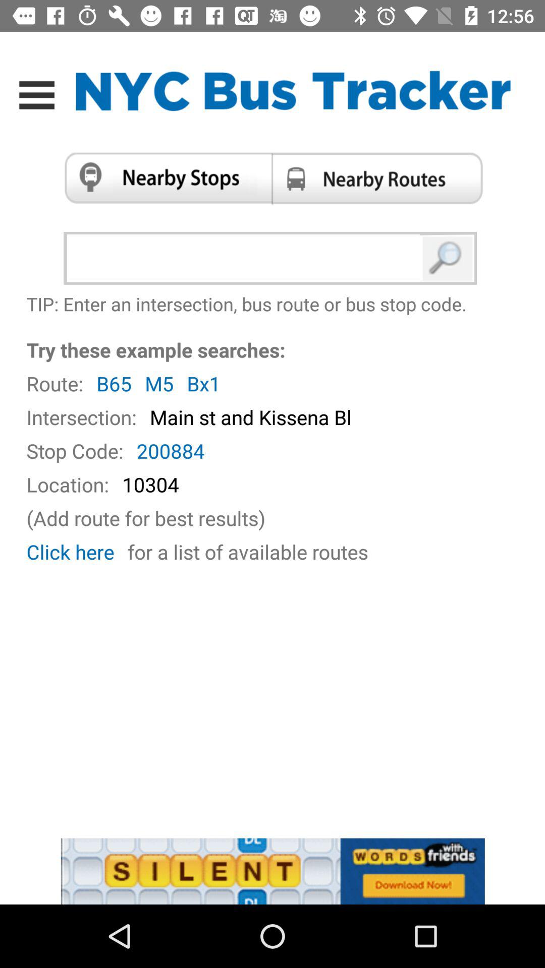  Describe the element at coordinates (380, 178) in the screenshot. I see `nearby routes button` at that location.